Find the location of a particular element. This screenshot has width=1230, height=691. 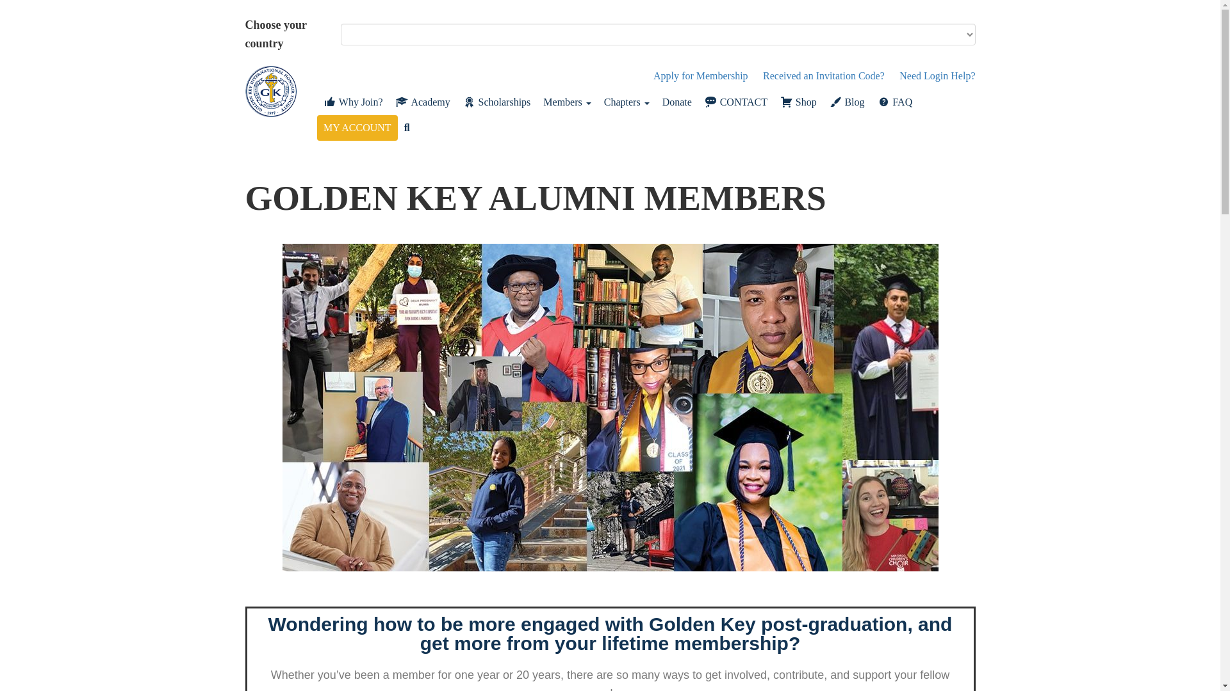

MY ACCOUNT is located at coordinates (357, 128).